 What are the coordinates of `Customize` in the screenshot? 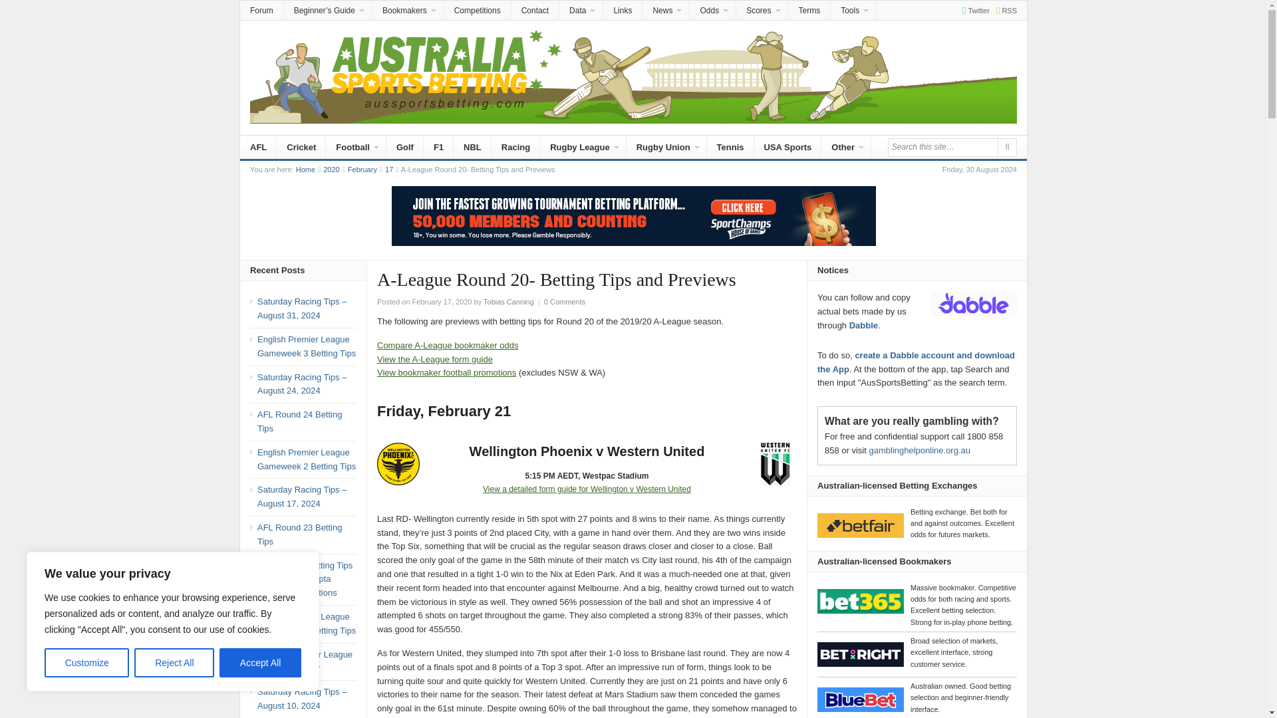 It's located at (86, 663).